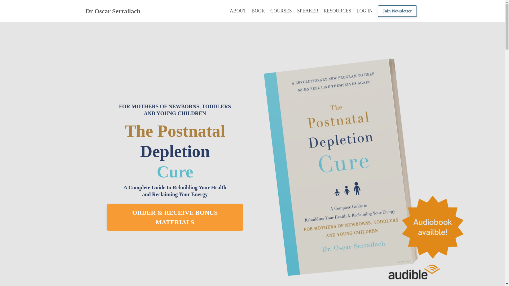 The height and width of the screenshot is (286, 509). What do you see at coordinates (238, 11) in the screenshot?
I see `ABOUT` at bounding box center [238, 11].